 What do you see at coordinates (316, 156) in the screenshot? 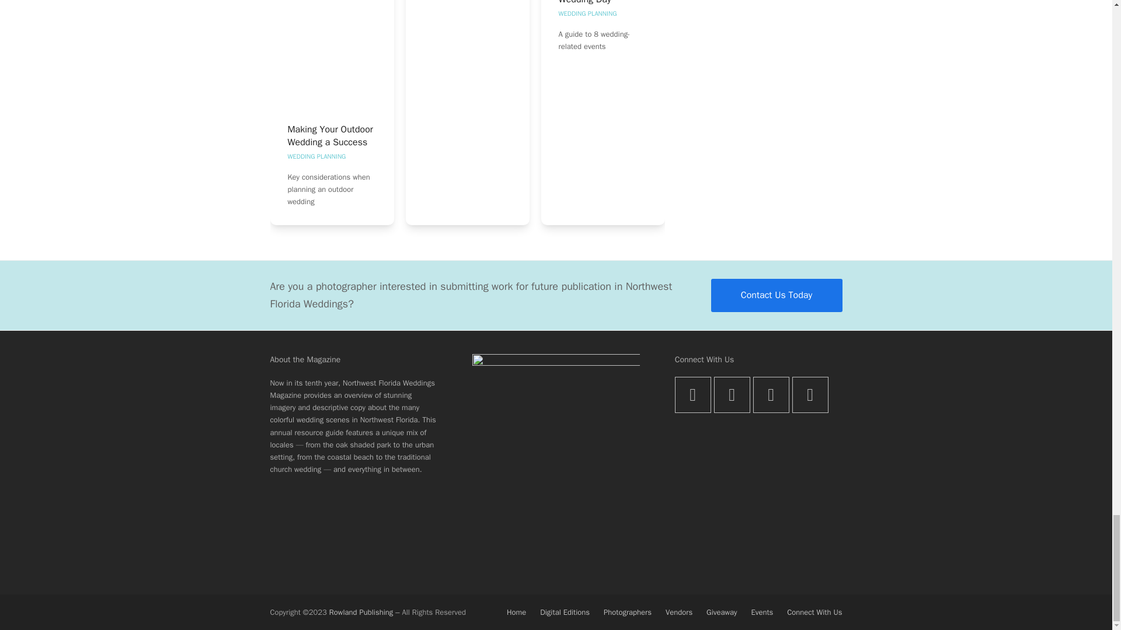
I see `WEDDING PLANNING` at bounding box center [316, 156].